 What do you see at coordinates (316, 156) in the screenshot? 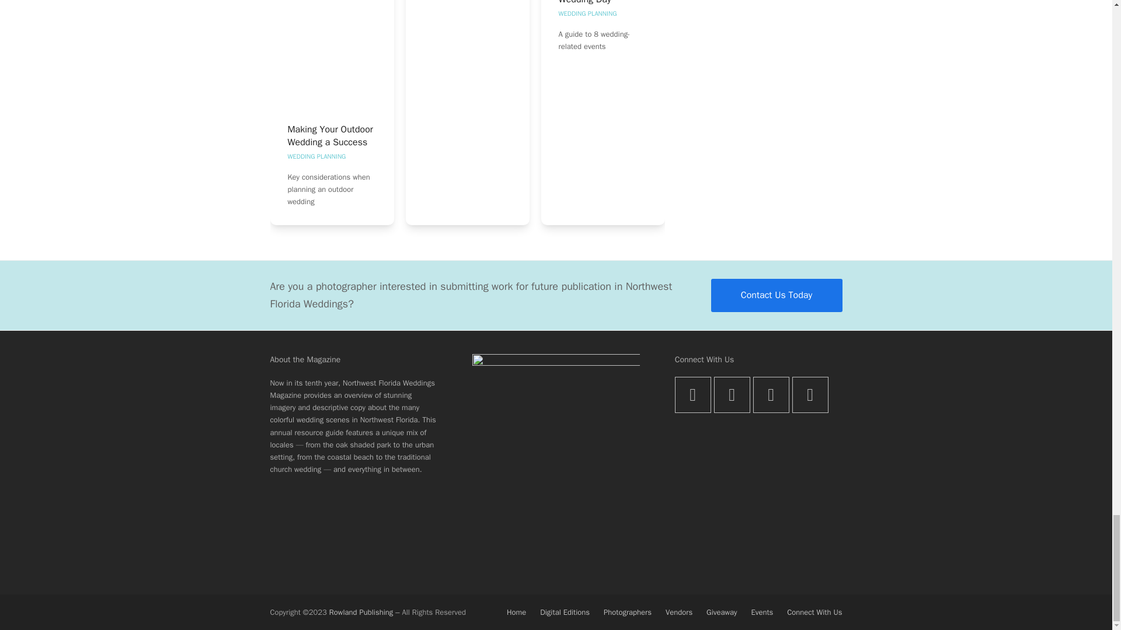
I see `WEDDING PLANNING` at bounding box center [316, 156].